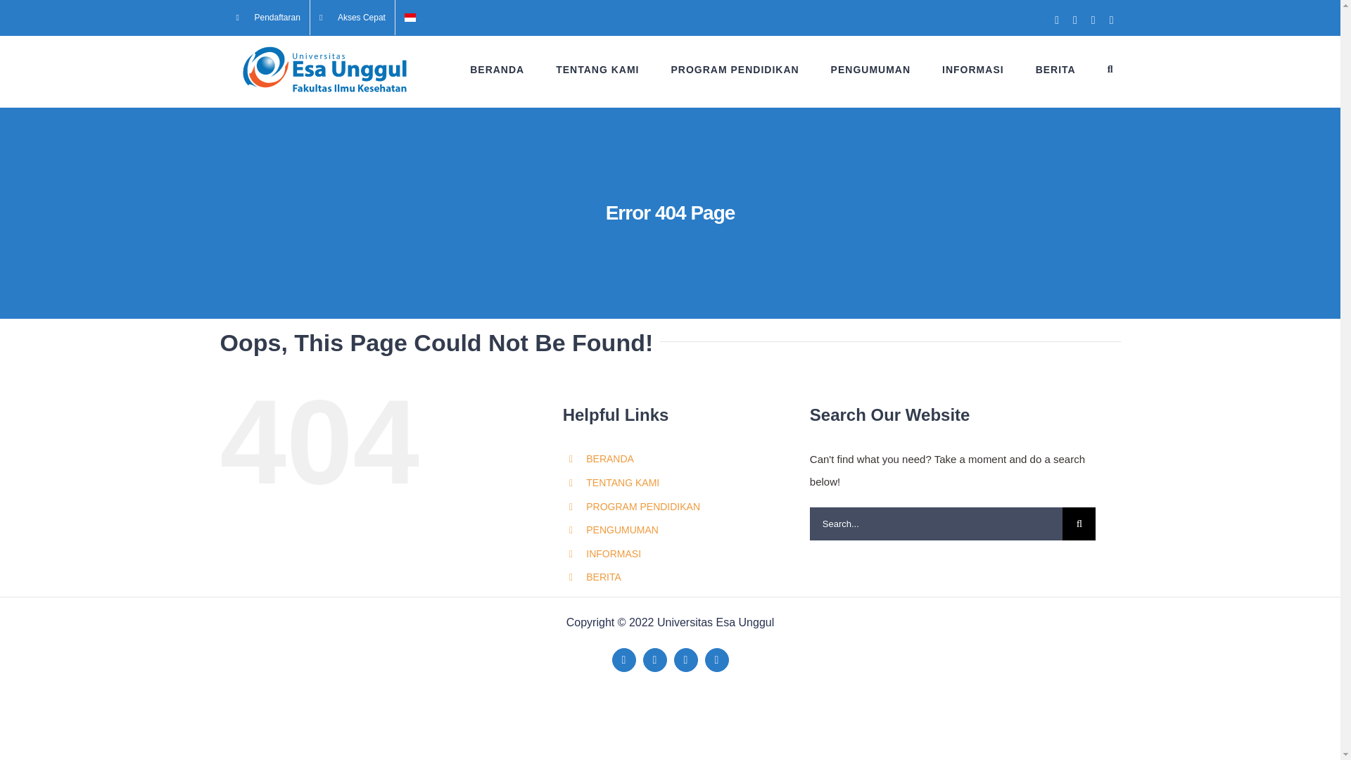 This screenshot has height=760, width=1351. I want to click on YouTube, so click(686, 660).